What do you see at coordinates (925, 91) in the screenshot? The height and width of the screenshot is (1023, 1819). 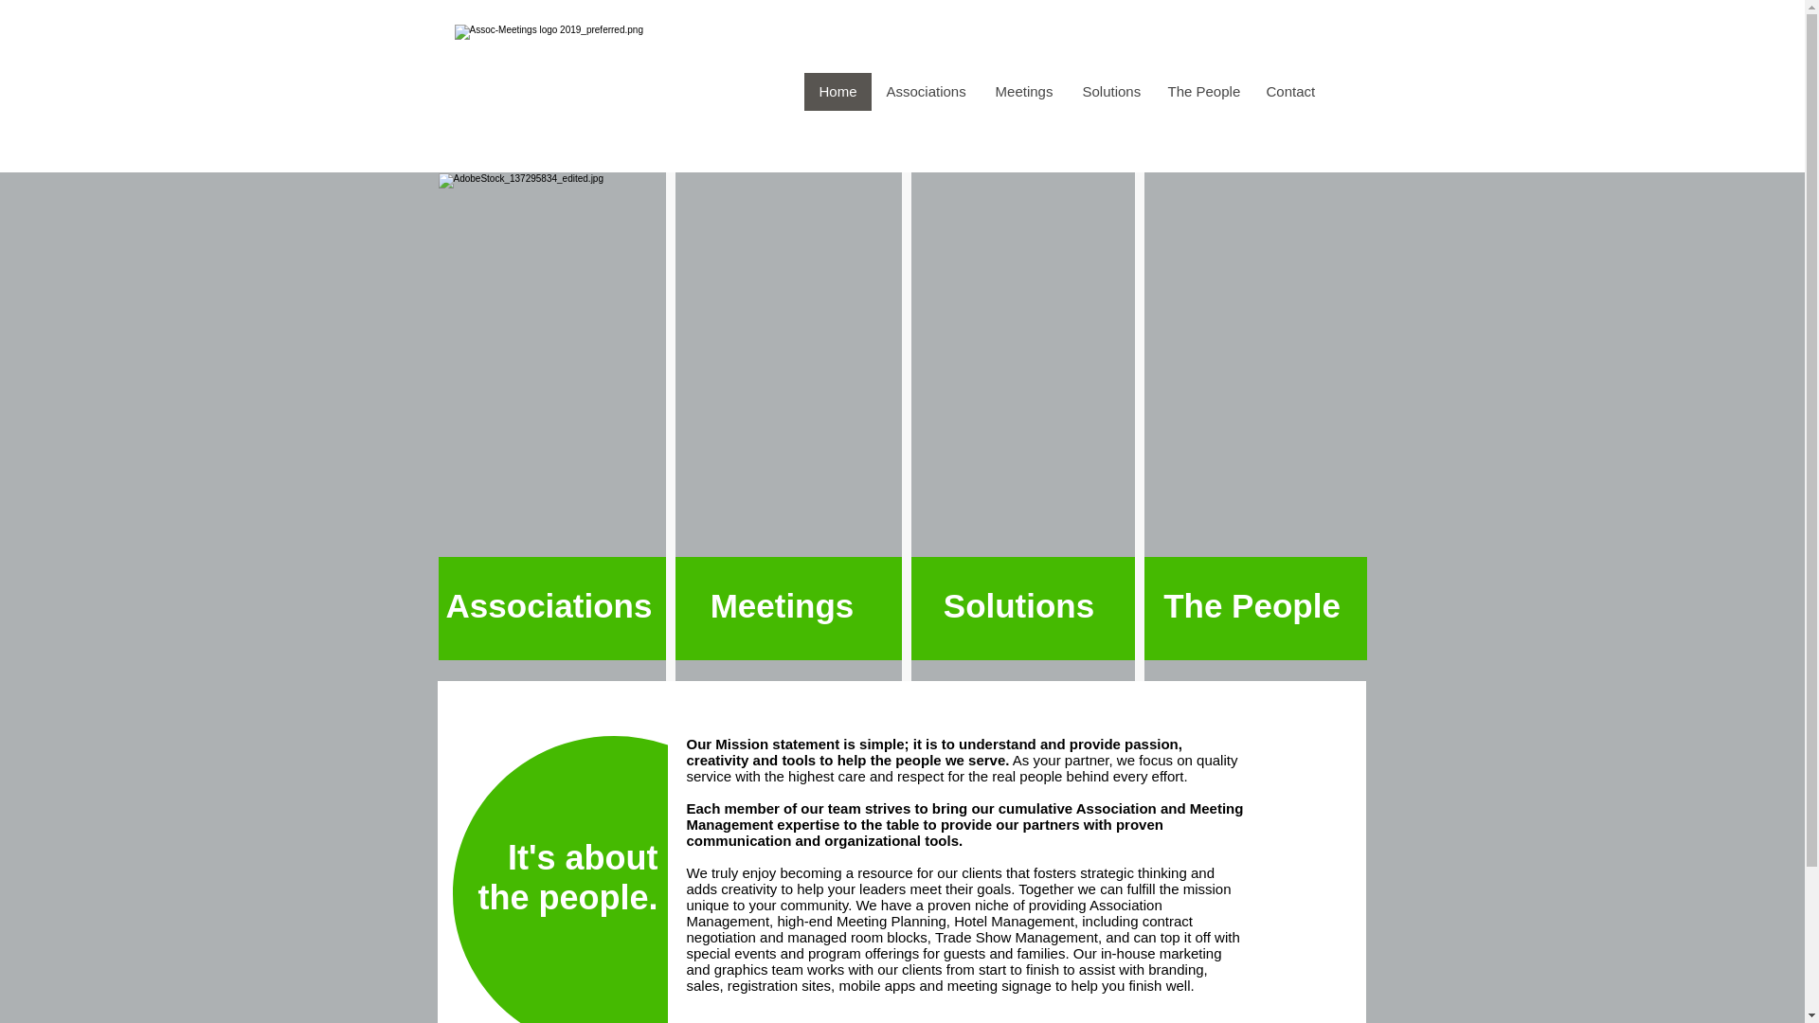 I see `Associations` at bounding box center [925, 91].